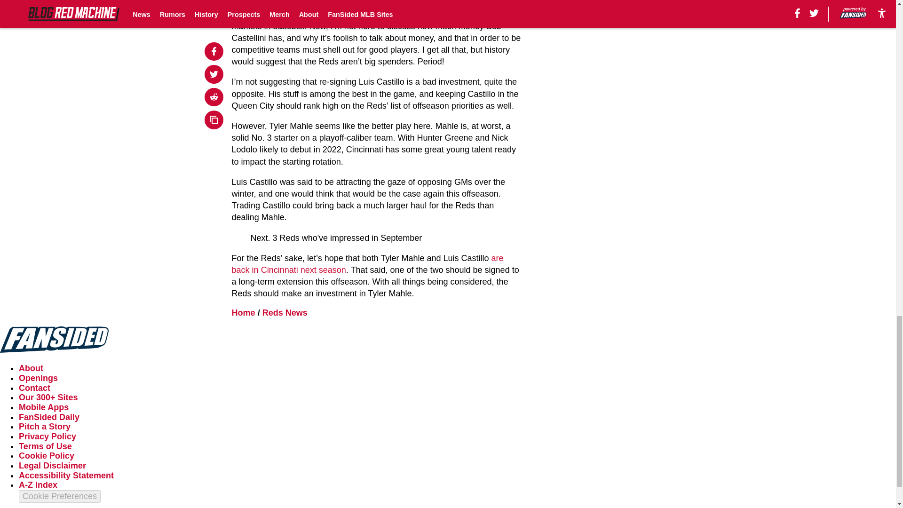  Describe the element at coordinates (368, 264) in the screenshot. I see `are back in Cincinnati next season` at that location.